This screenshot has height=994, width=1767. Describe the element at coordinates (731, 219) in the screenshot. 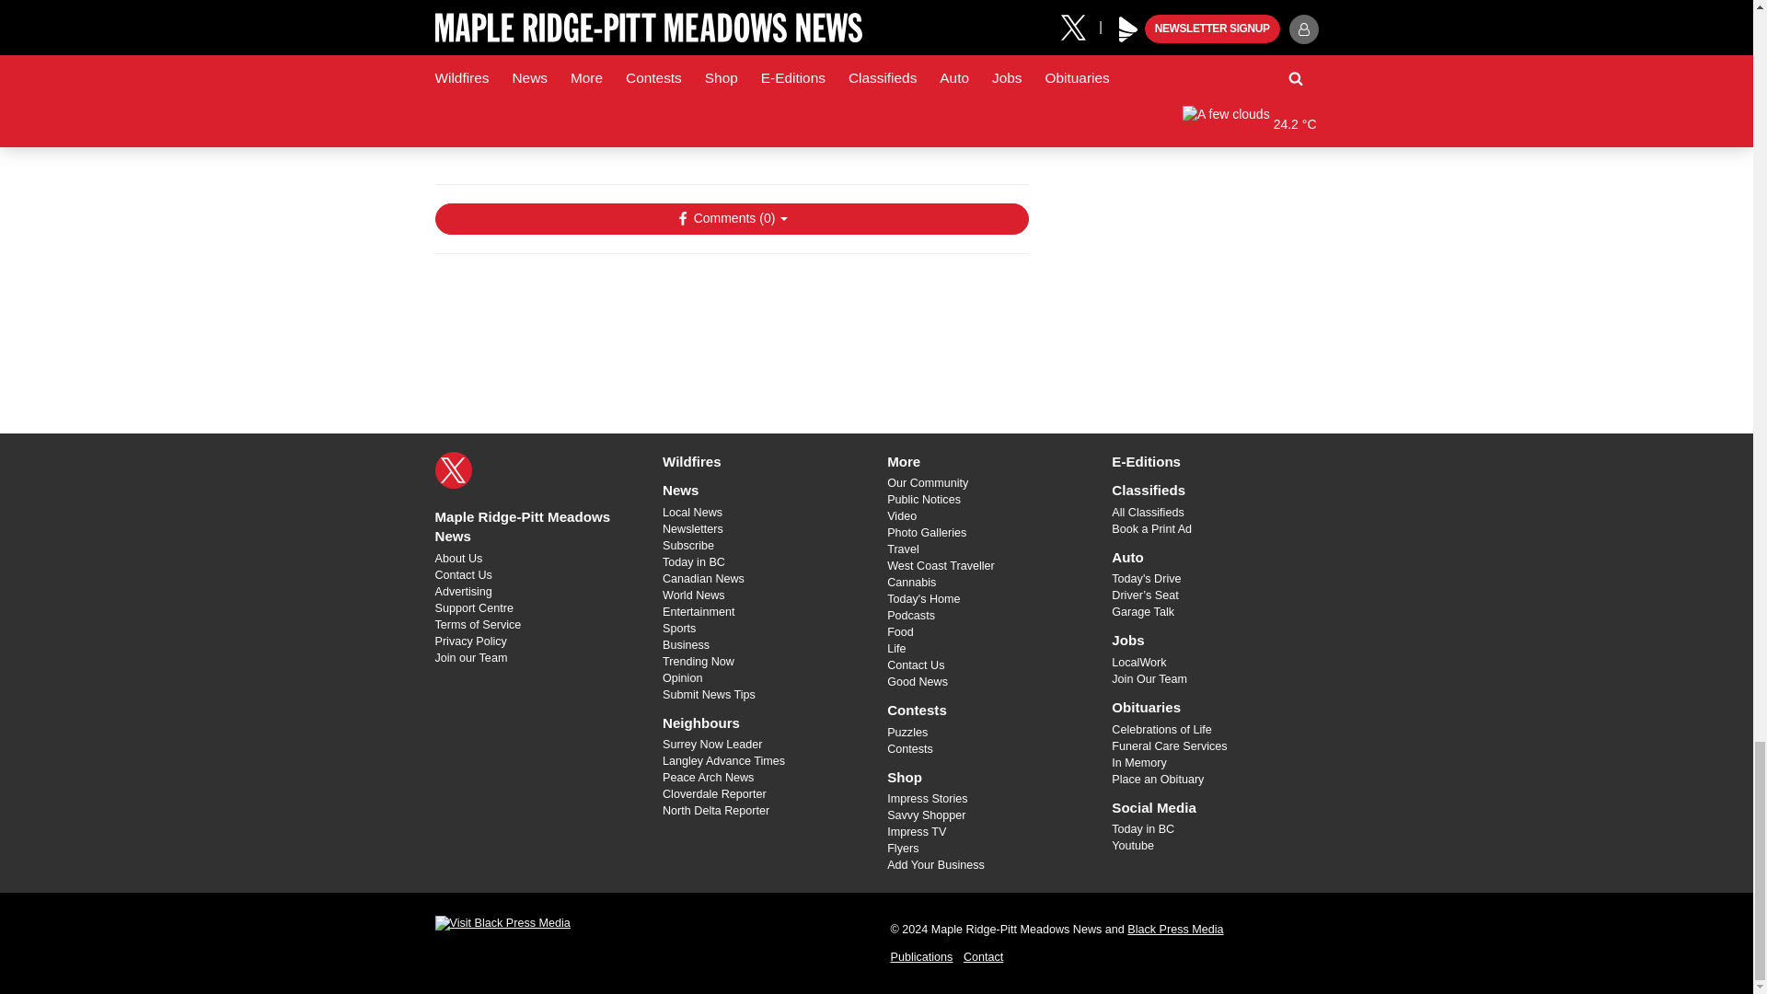

I see `Show Comments` at that location.